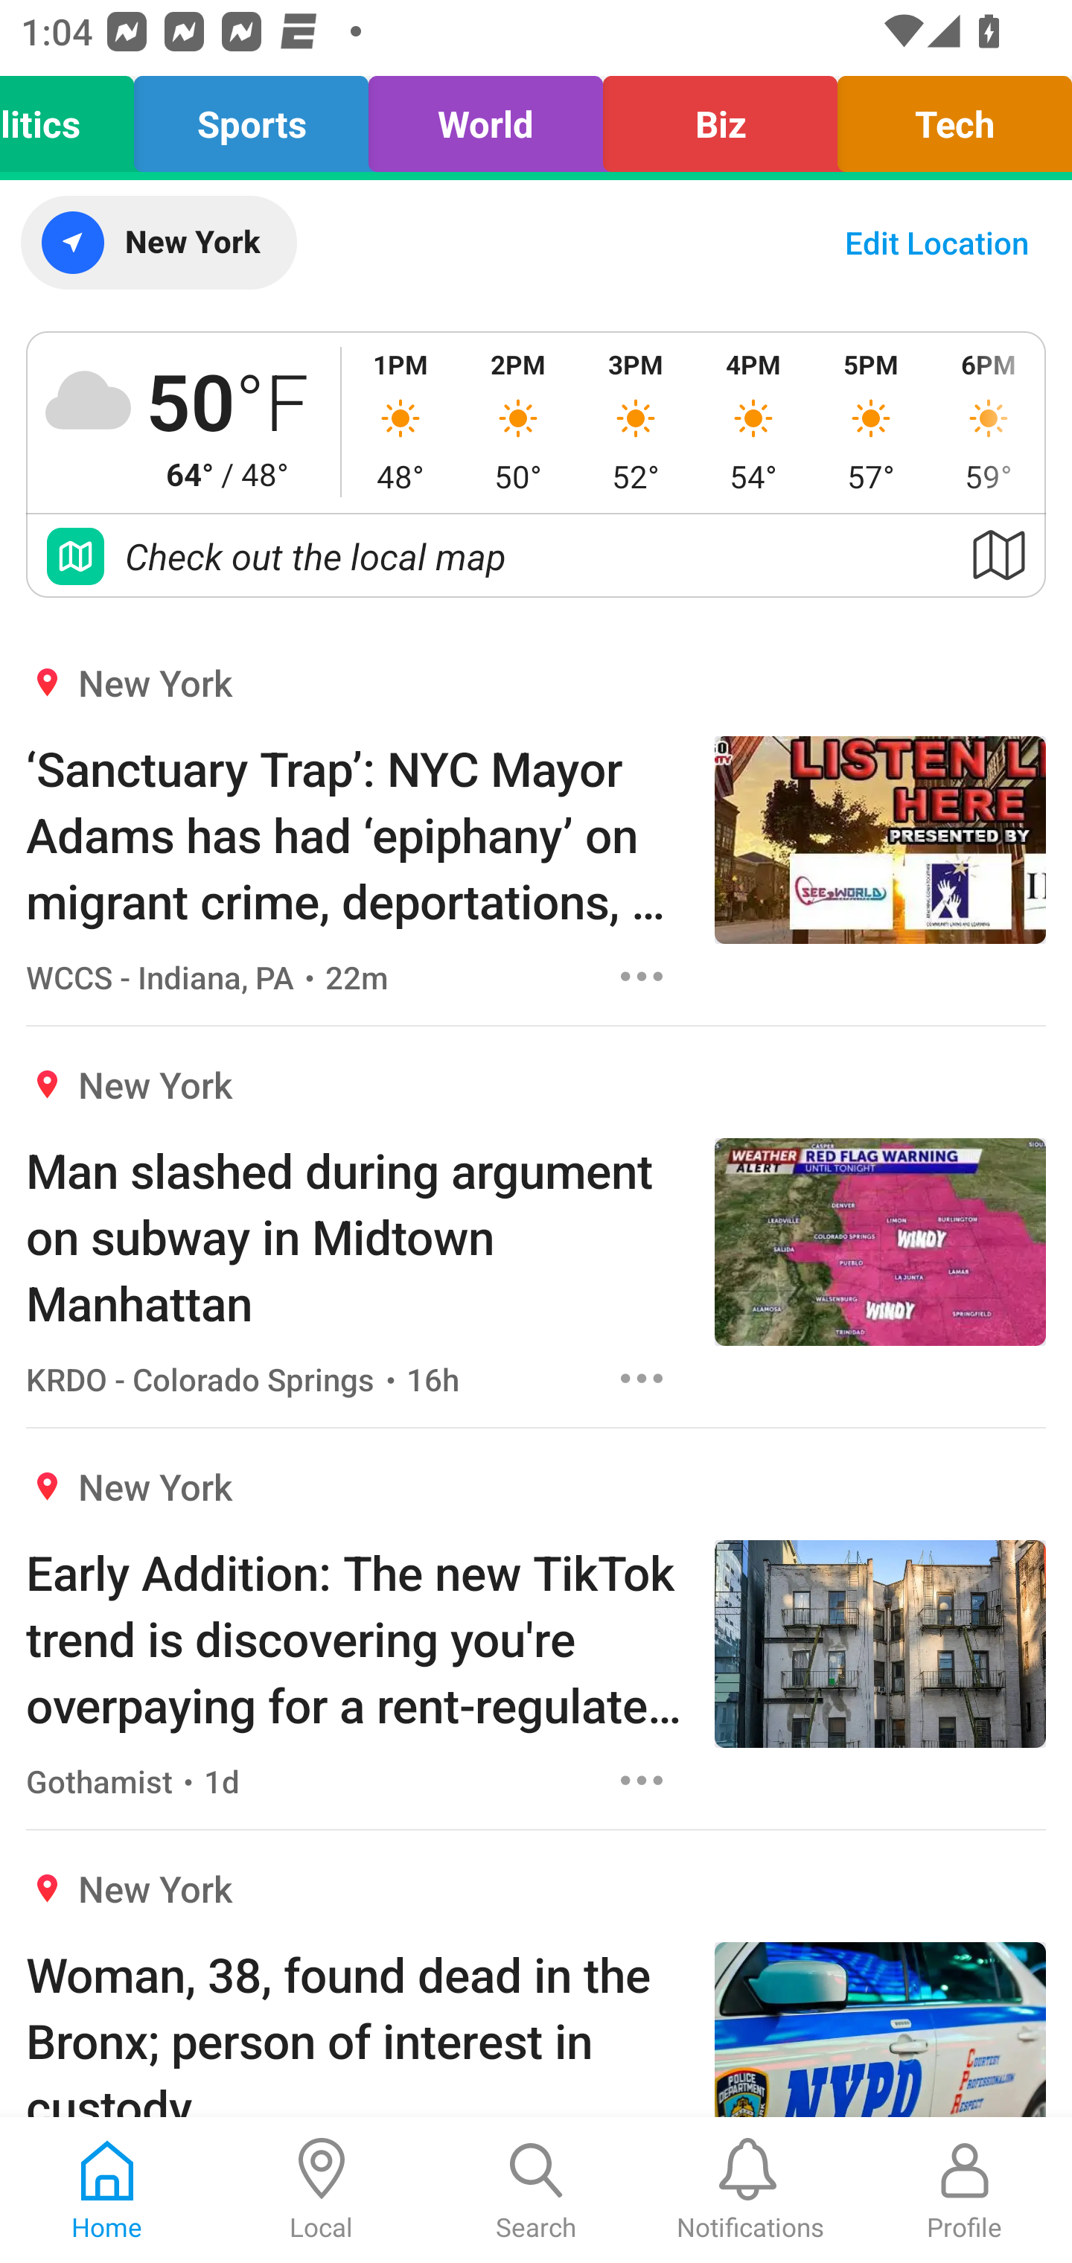 The height and width of the screenshot is (2263, 1072). Describe the element at coordinates (536, 2190) in the screenshot. I see `Search` at that location.